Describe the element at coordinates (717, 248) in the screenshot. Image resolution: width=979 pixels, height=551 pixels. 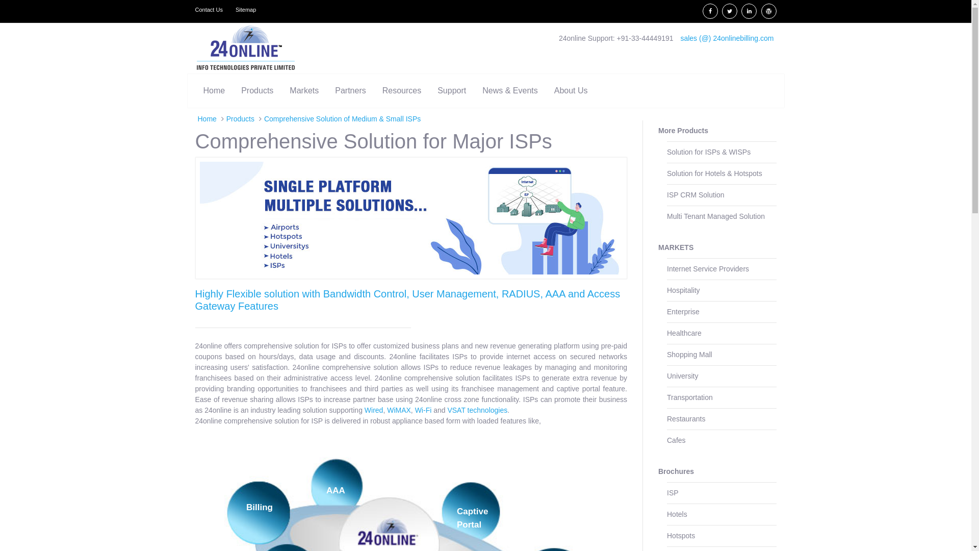
I see `MARKETS` at that location.